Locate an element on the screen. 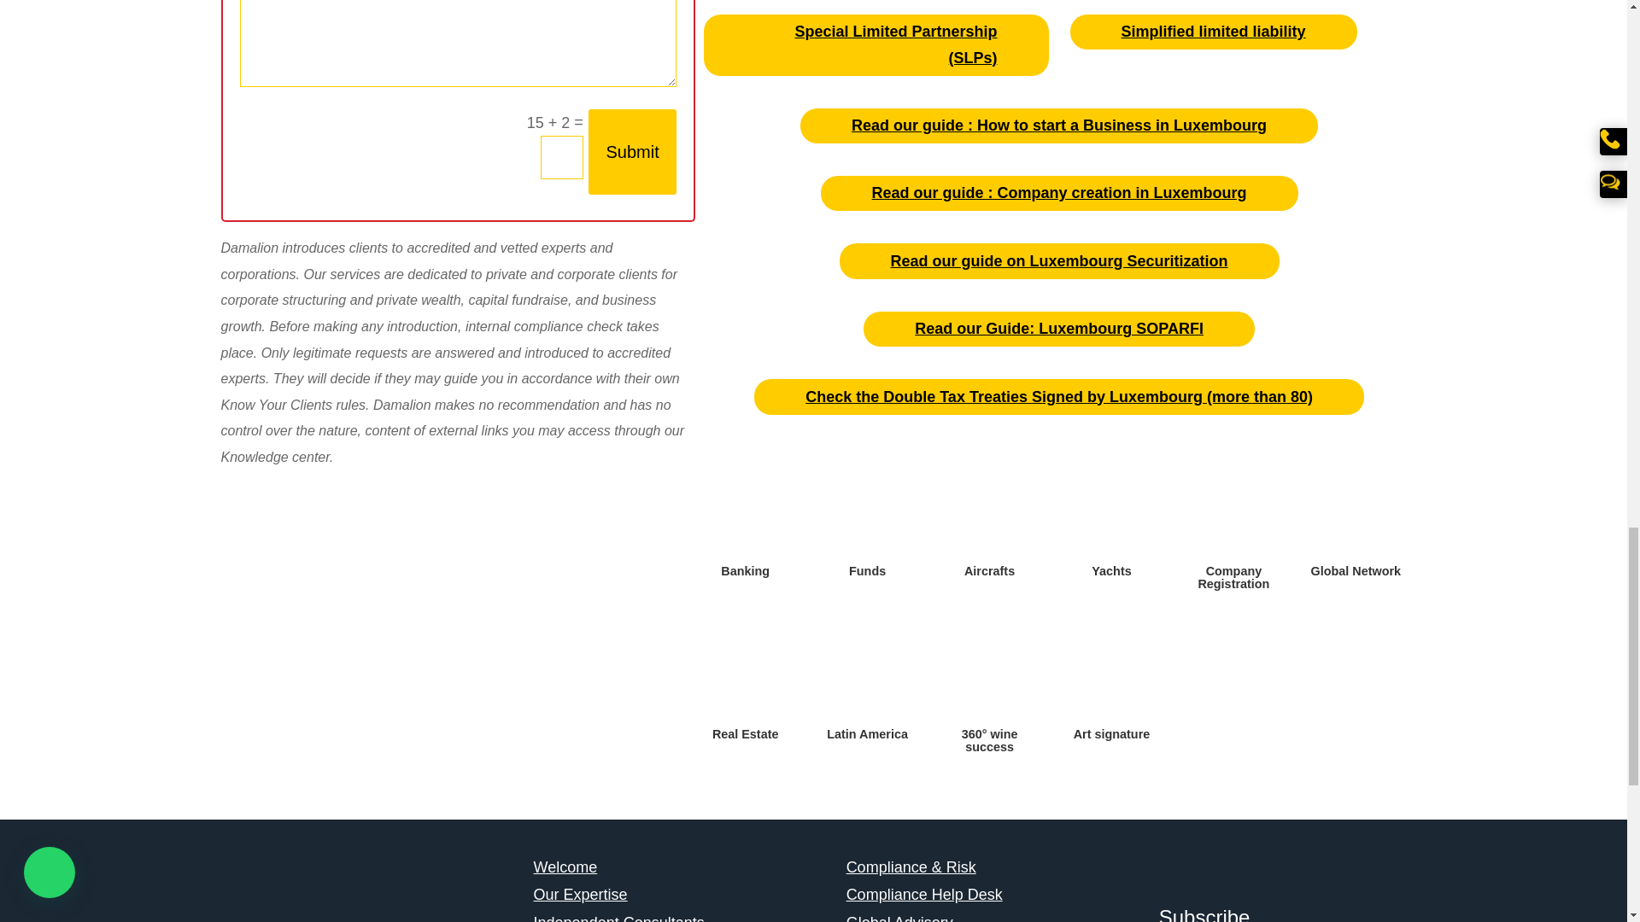 The height and width of the screenshot is (922, 1640). AIRCRAFT-REGISTRATION-FINANCE is located at coordinates (989, 515).